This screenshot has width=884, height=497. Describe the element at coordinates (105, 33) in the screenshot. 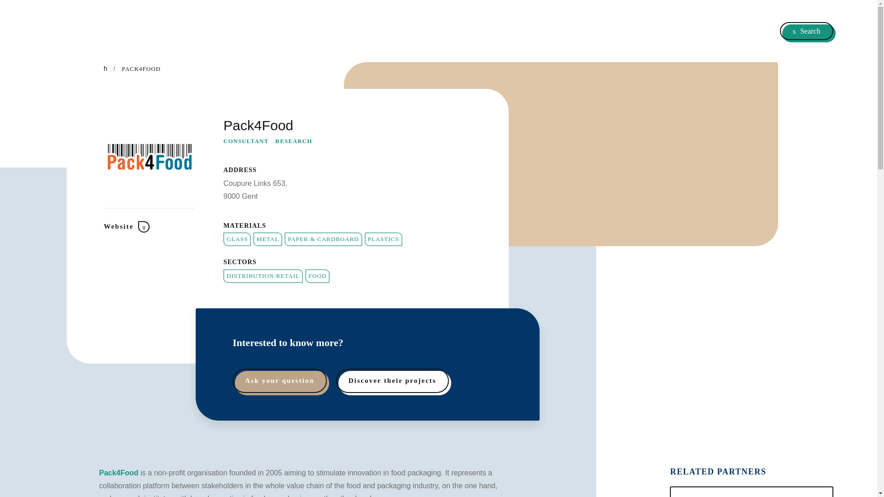

I see `sharepack` at that location.